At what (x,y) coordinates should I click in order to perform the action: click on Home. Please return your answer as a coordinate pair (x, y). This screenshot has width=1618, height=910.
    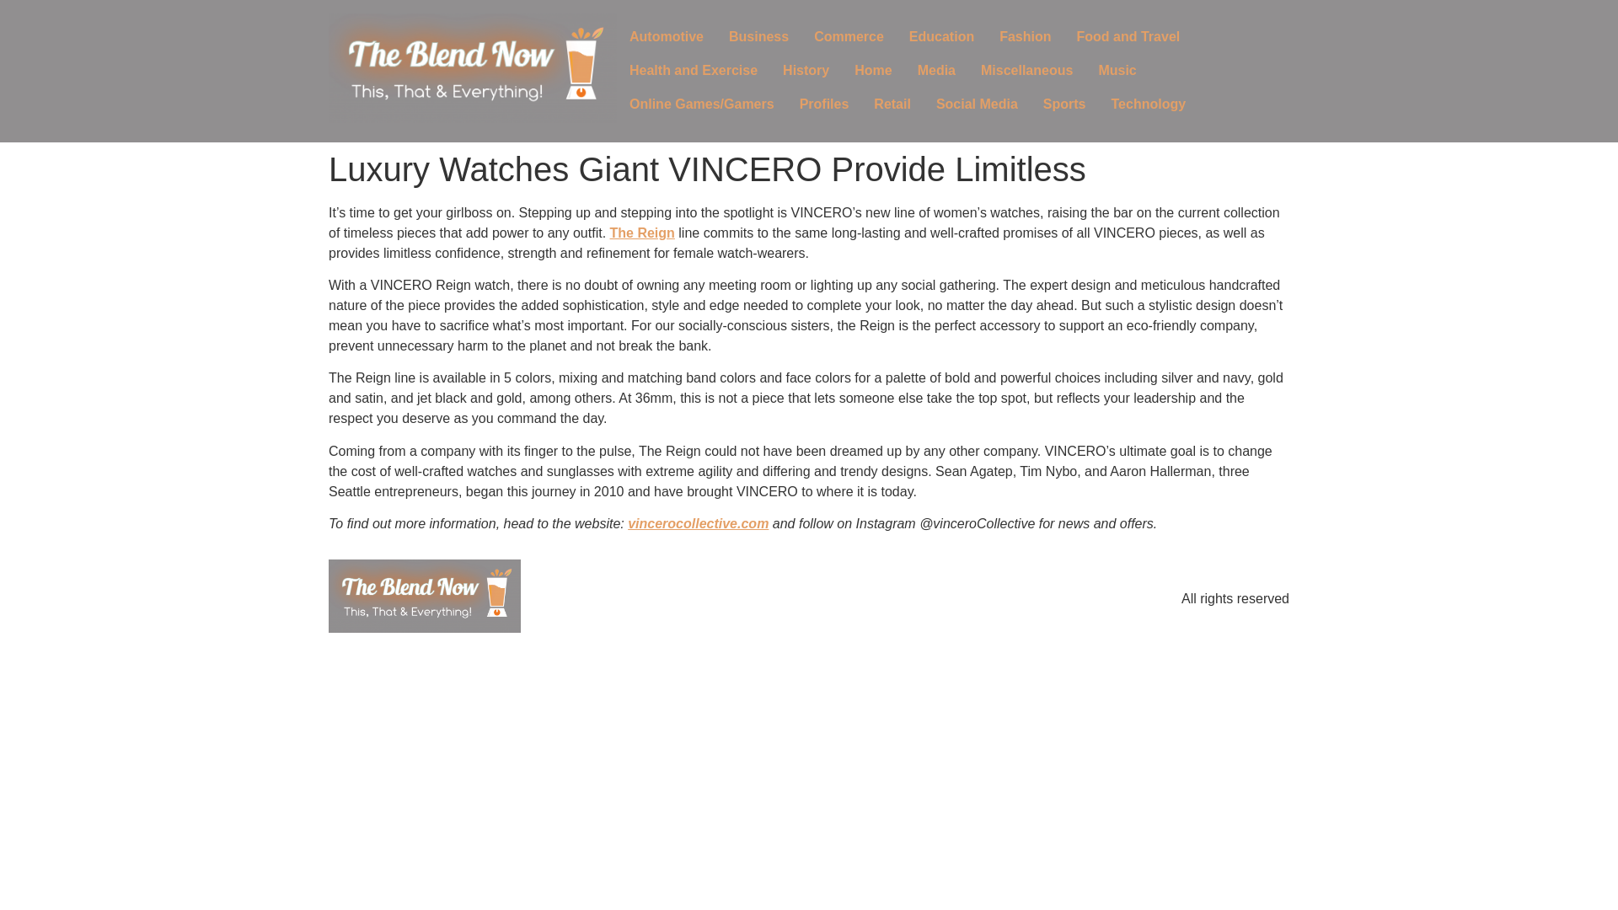
    Looking at the image, I should click on (873, 70).